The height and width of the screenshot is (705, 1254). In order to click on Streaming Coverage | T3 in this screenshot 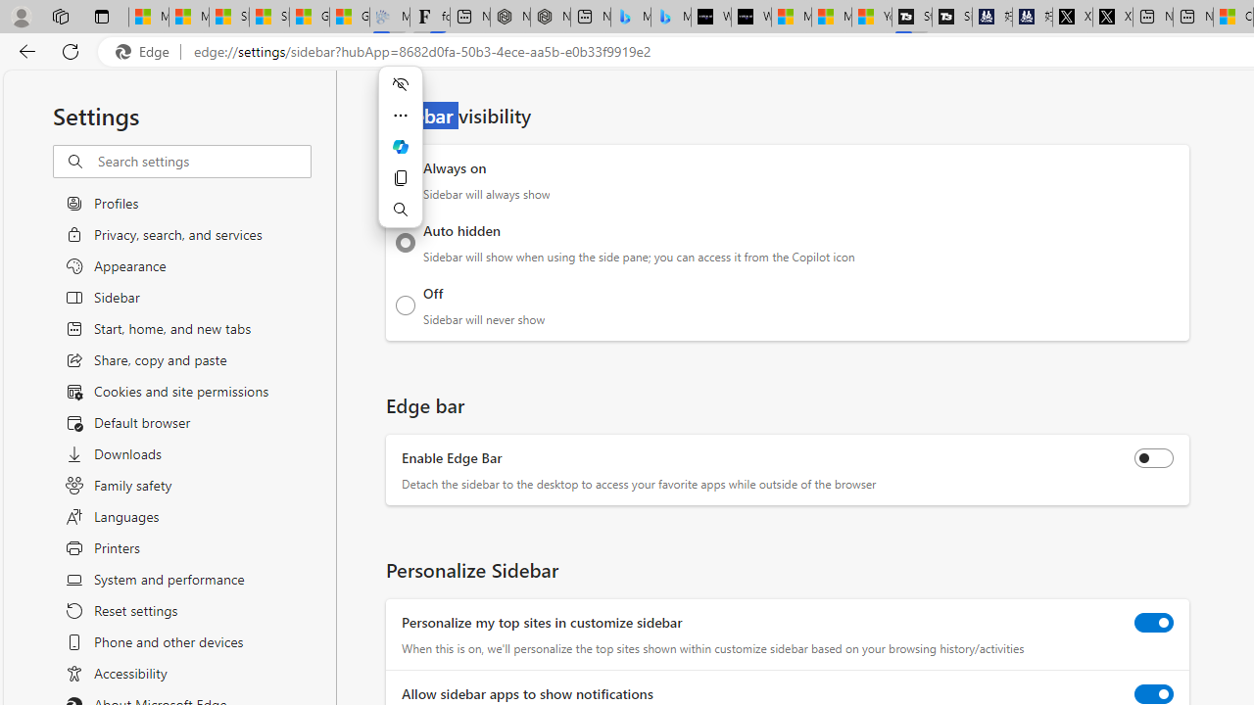, I will do `click(912, 18)`.